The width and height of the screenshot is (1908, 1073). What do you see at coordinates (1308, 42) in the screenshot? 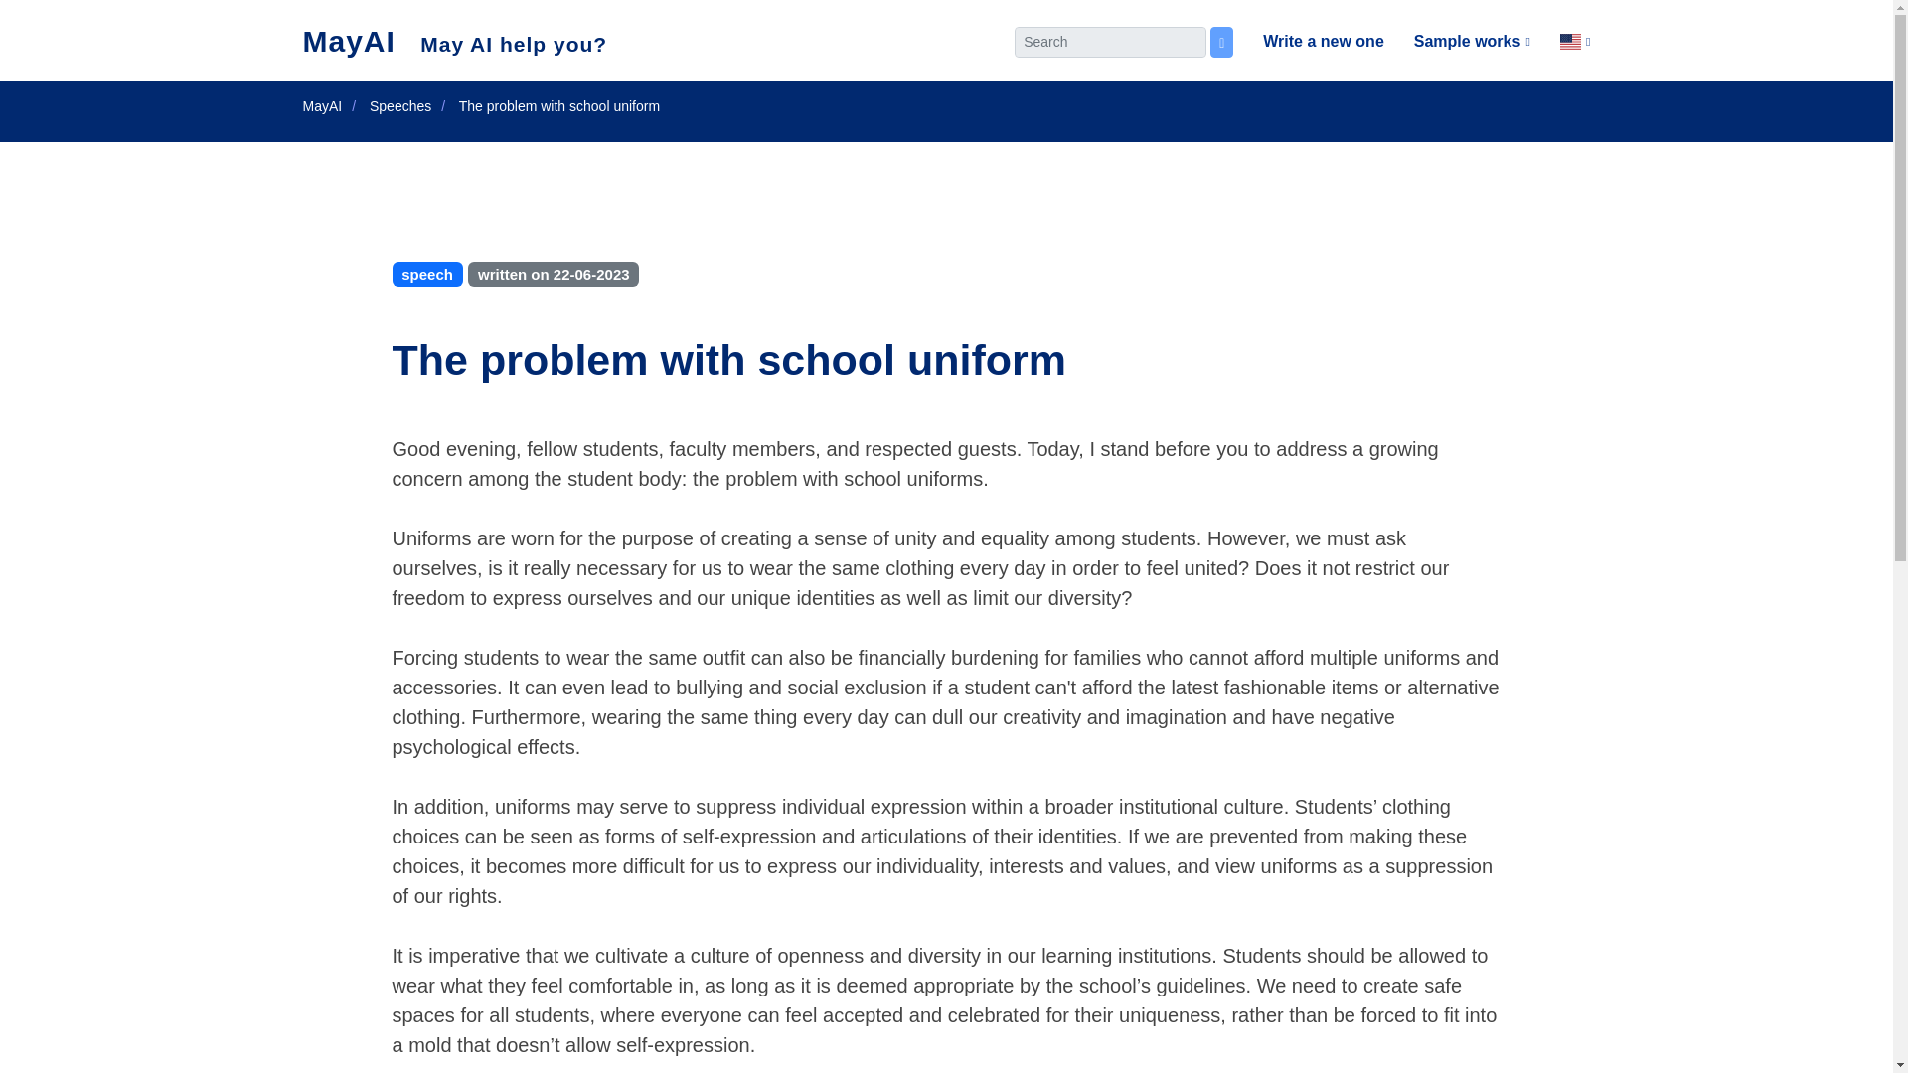
I see `Write a new one` at bounding box center [1308, 42].